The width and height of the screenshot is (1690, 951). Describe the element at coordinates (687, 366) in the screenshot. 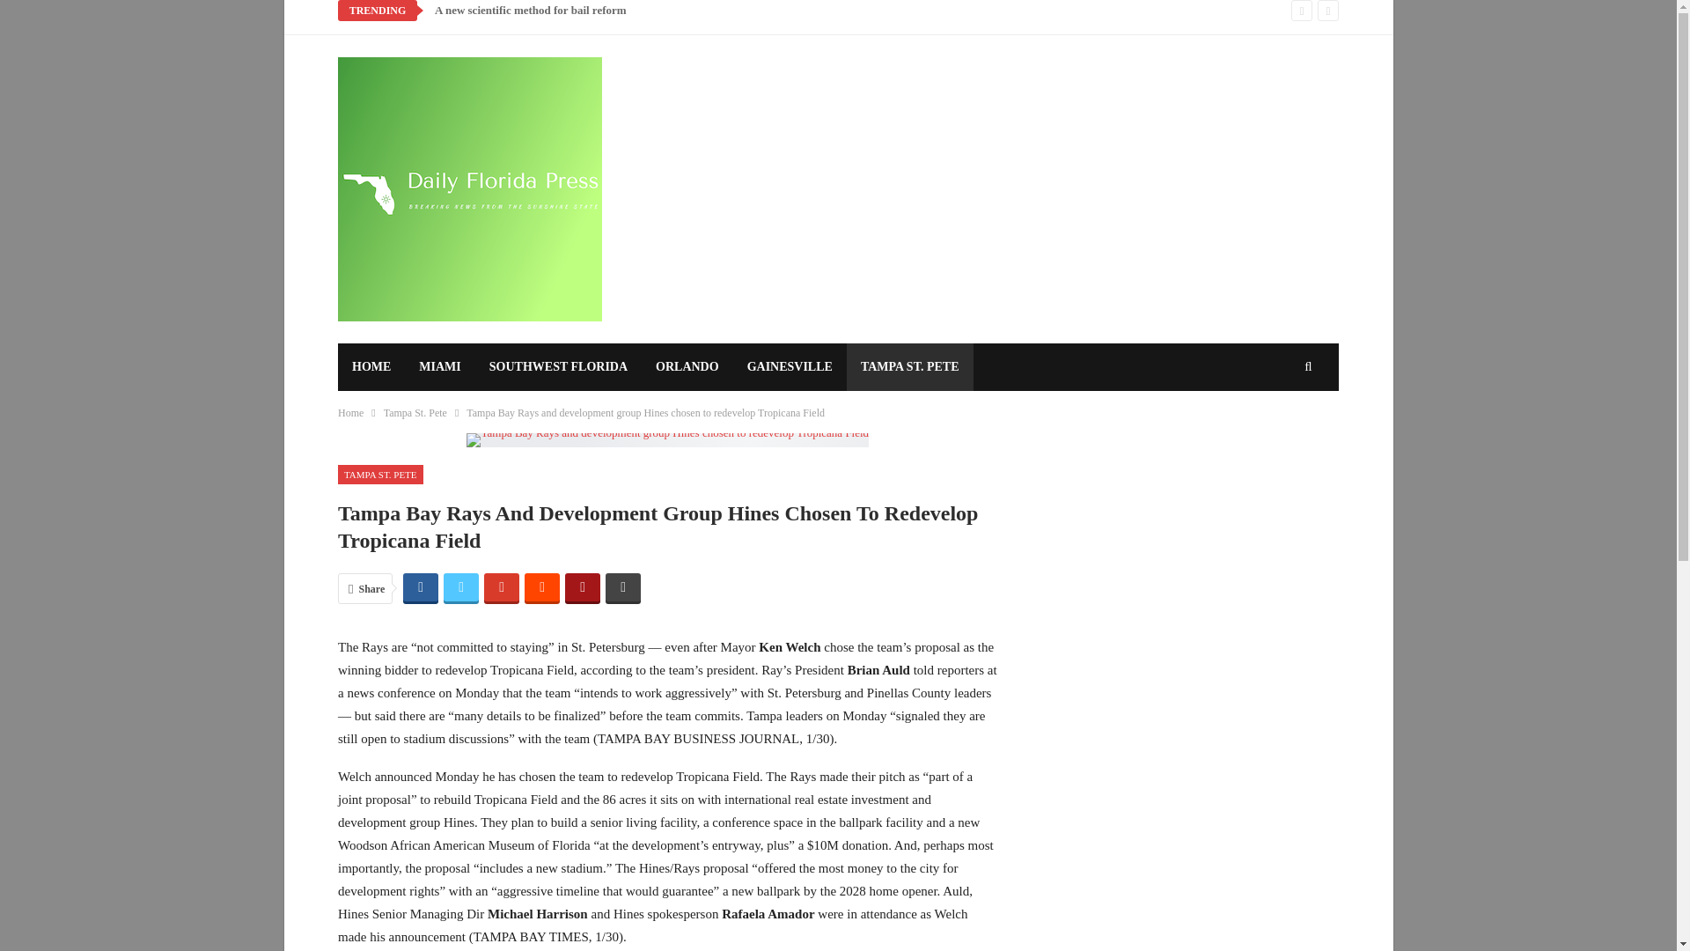

I see `ORLANDO` at that location.